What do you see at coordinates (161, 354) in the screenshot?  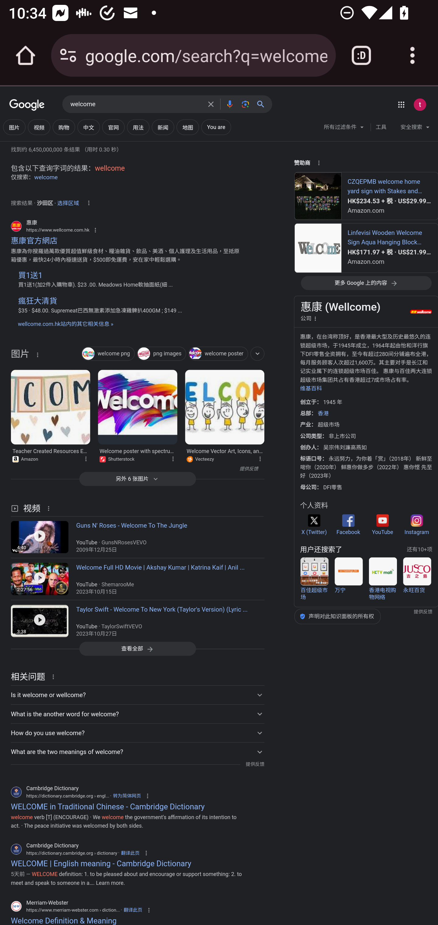 I see `png images` at bounding box center [161, 354].